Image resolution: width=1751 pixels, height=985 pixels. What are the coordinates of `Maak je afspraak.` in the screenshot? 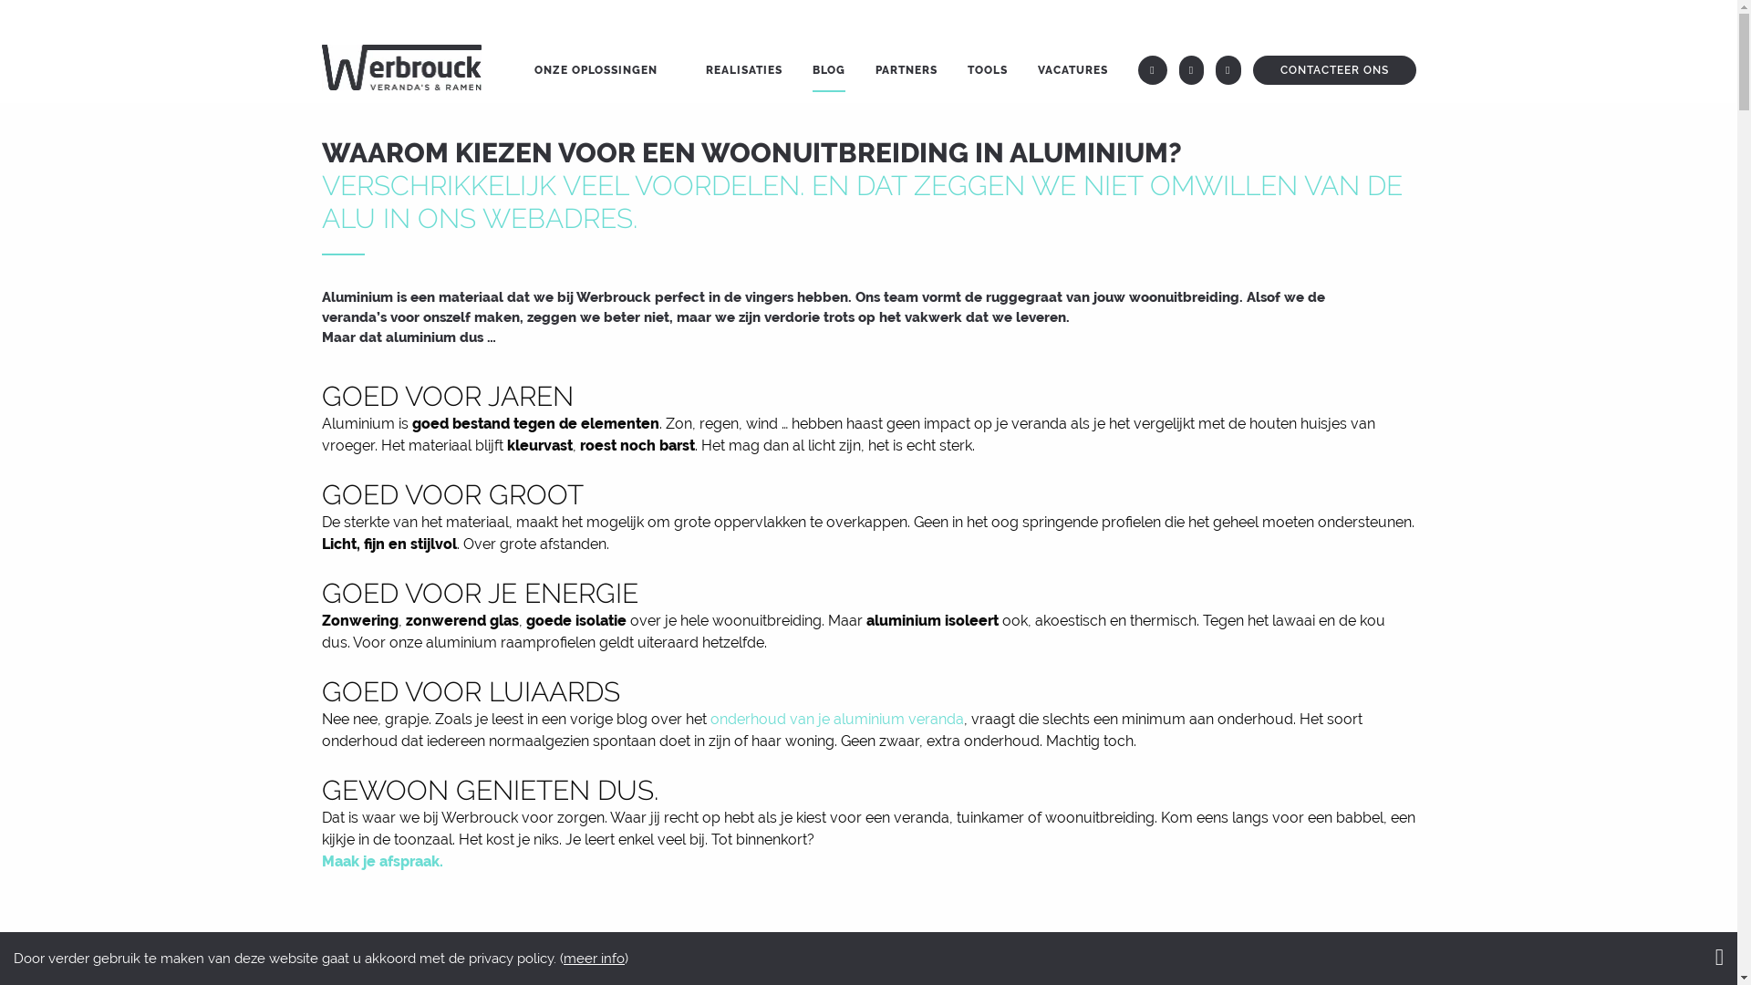 It's located at (381, 861).